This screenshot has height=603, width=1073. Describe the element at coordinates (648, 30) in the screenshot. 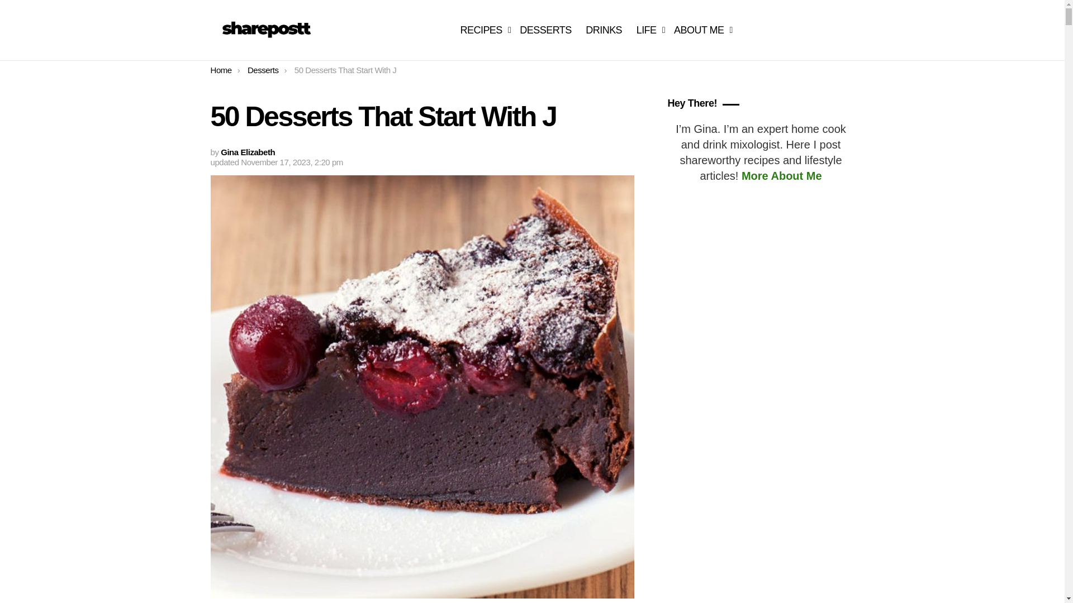

I see `LIFE` at that location.